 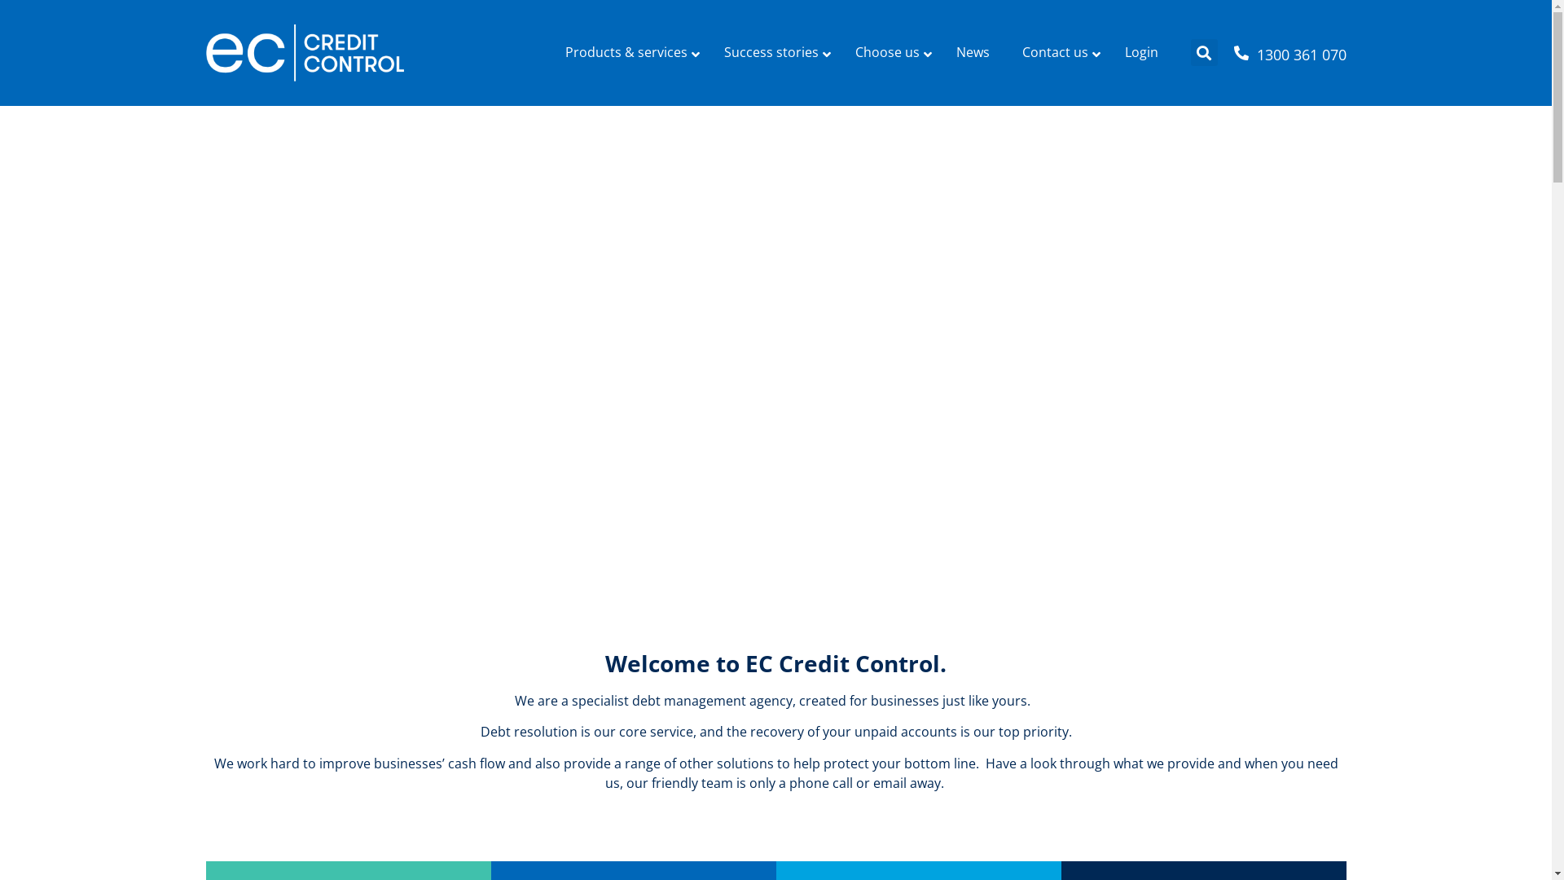 I want to click on 1300 361 070, so click(x=1301, y=55).